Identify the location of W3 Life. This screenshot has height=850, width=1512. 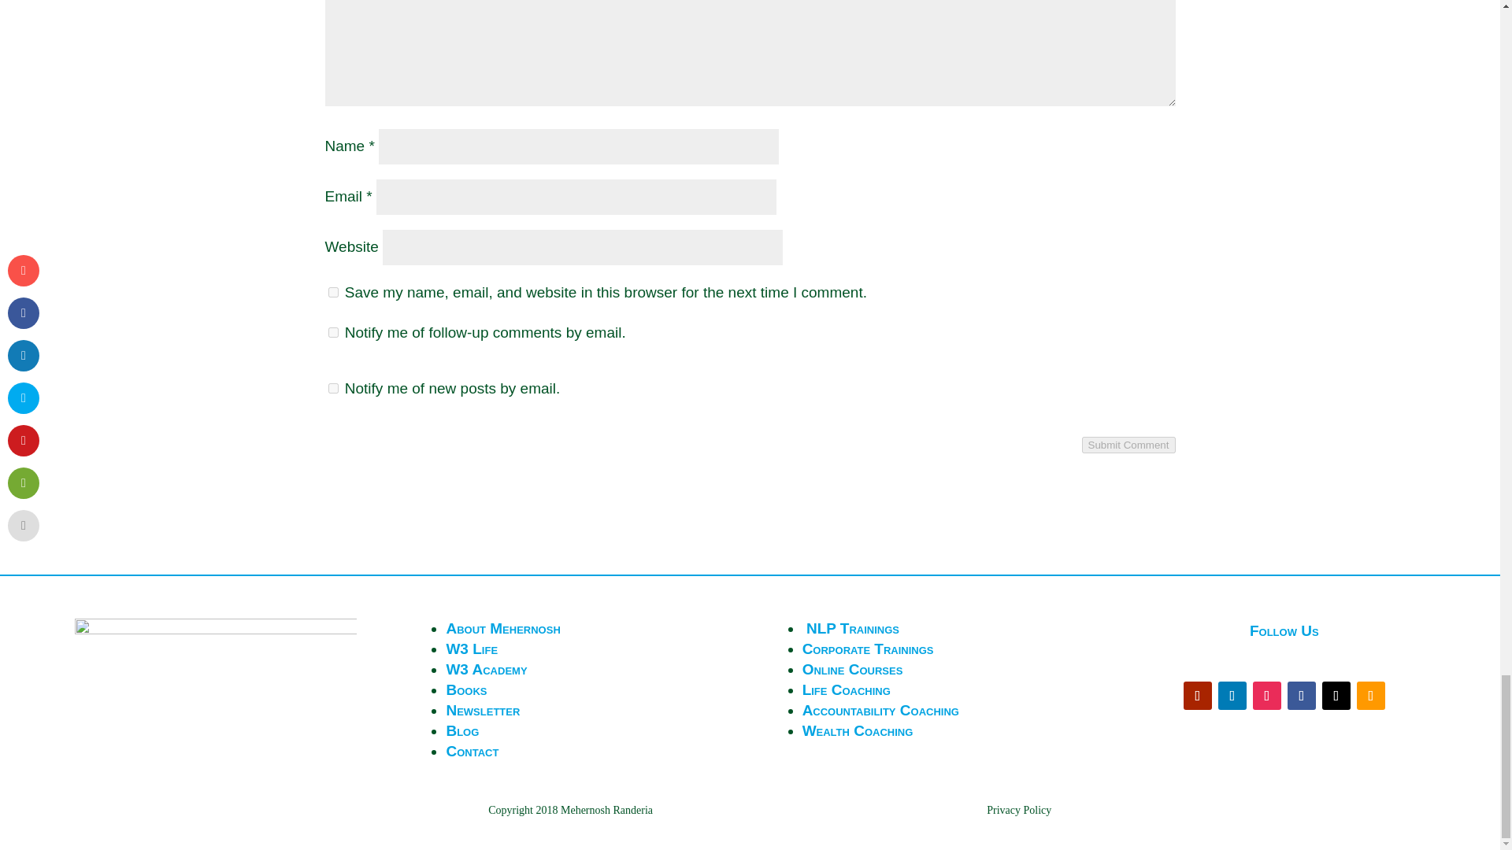
(471, 649).